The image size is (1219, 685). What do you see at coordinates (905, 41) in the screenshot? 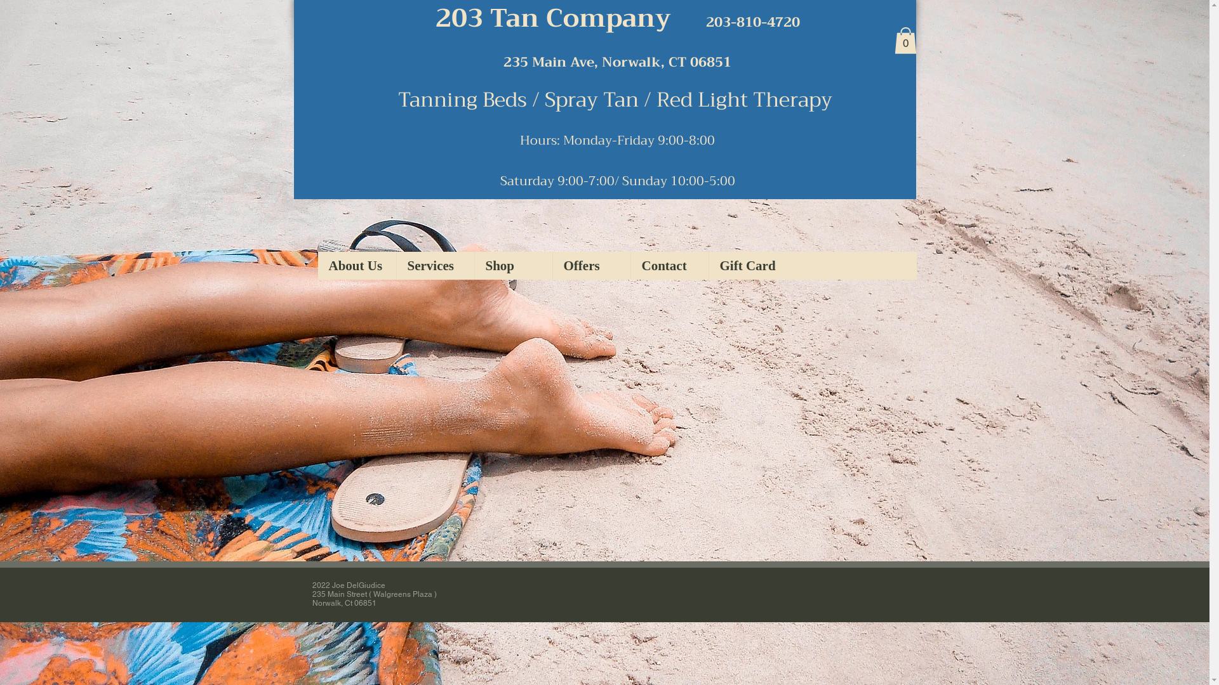
I see `0` at bounding box center [905, 41].